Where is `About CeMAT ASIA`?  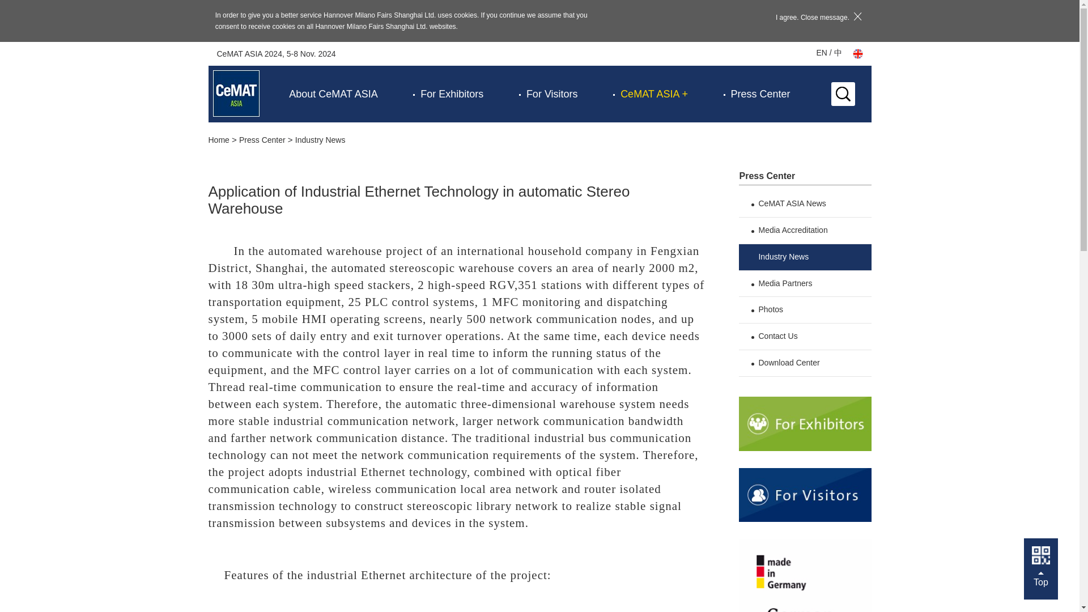 About CeMAT ASIA is located at coordinates (333, 94).